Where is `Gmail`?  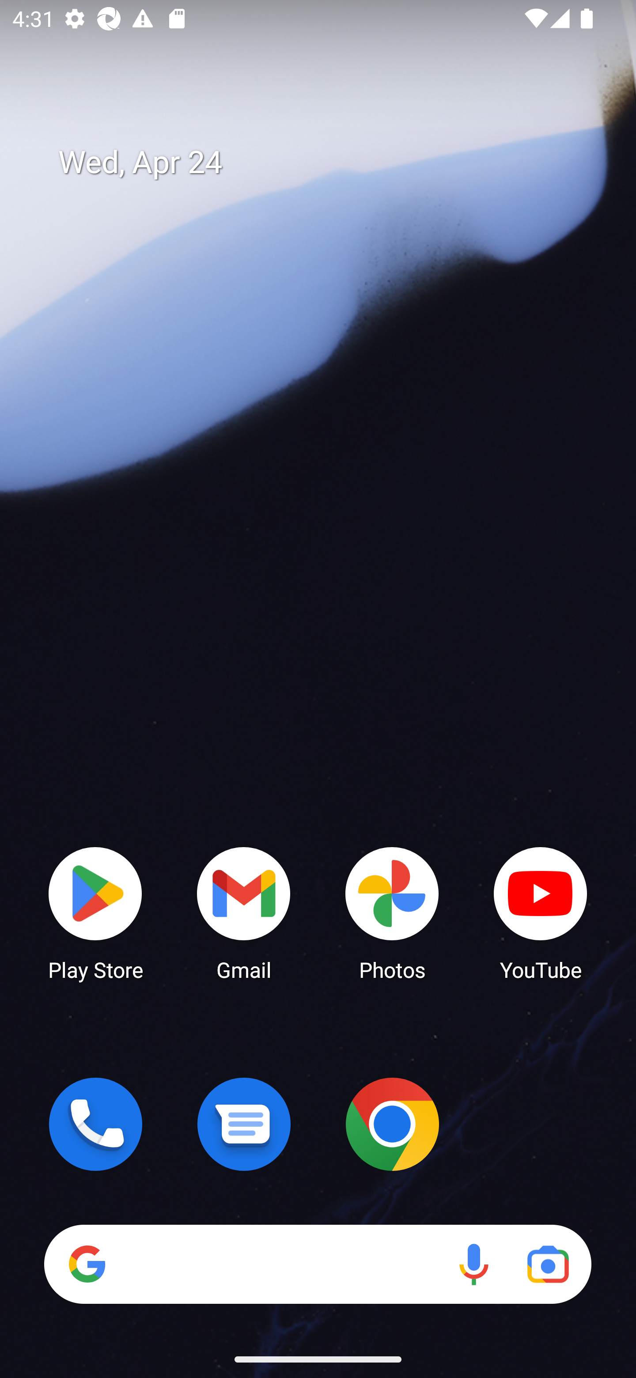 Gmail is located at coordinates (244, 912).